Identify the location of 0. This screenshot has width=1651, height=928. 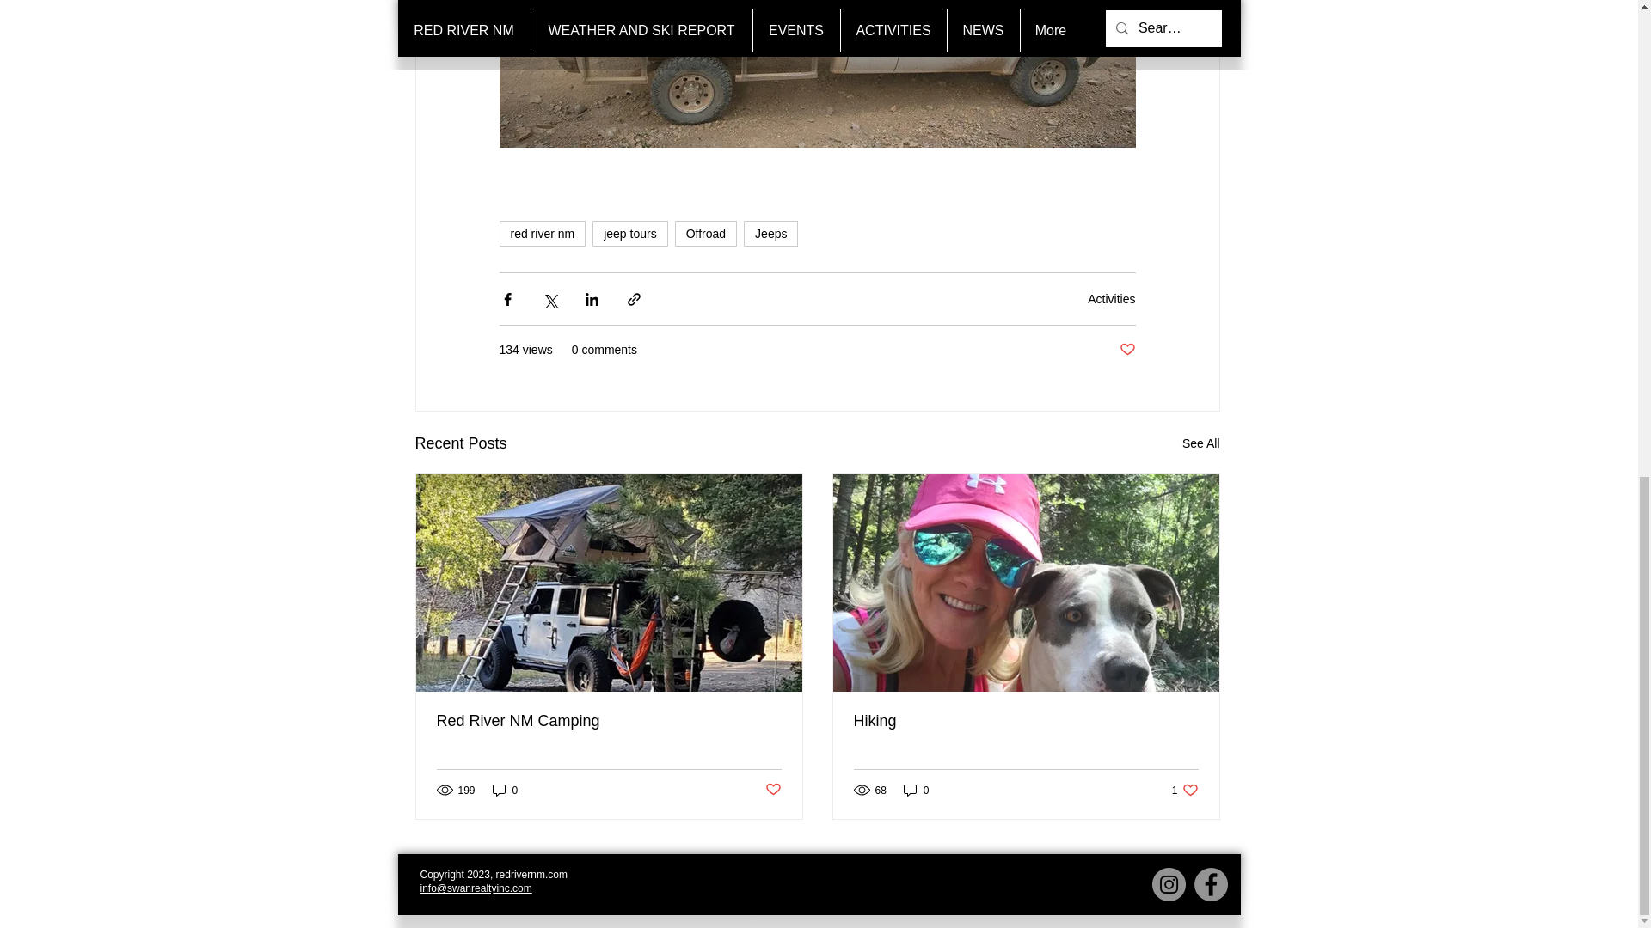
(609, 721).